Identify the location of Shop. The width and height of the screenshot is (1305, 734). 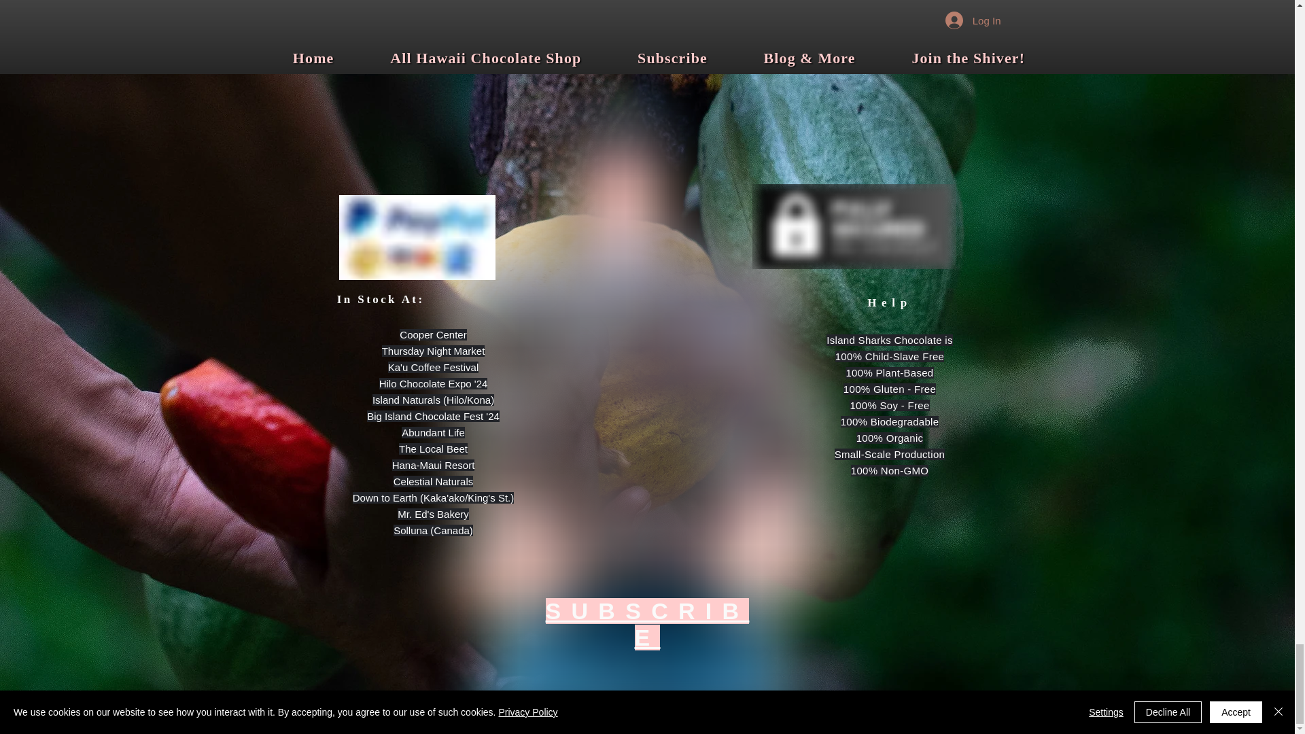
(647, 16).